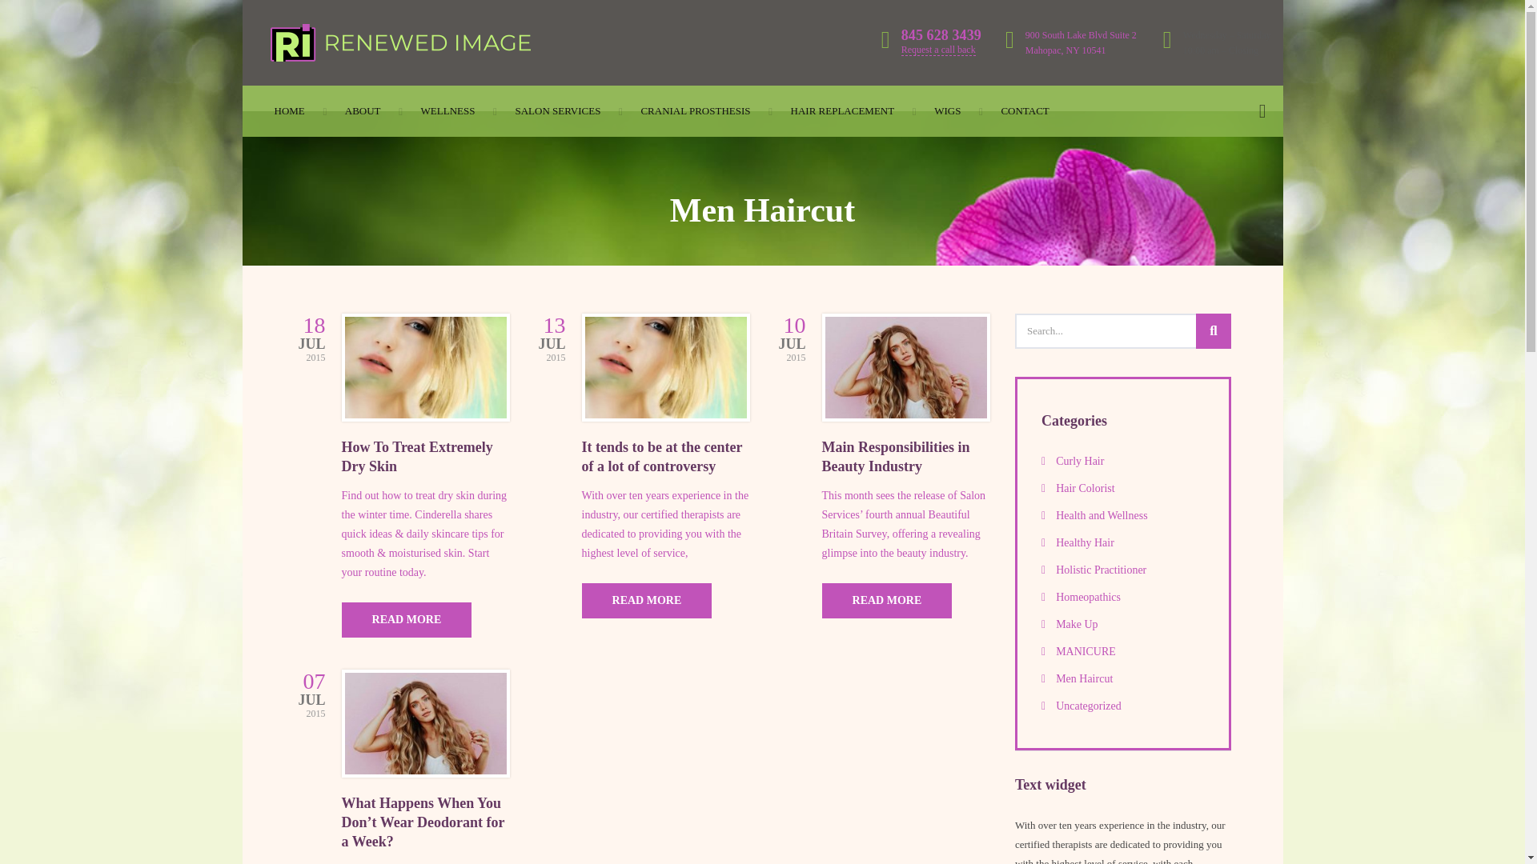  What do you see at coordinates (290, 110) in the screenshot?
I see `HOME` at bounding box center [290, 110].